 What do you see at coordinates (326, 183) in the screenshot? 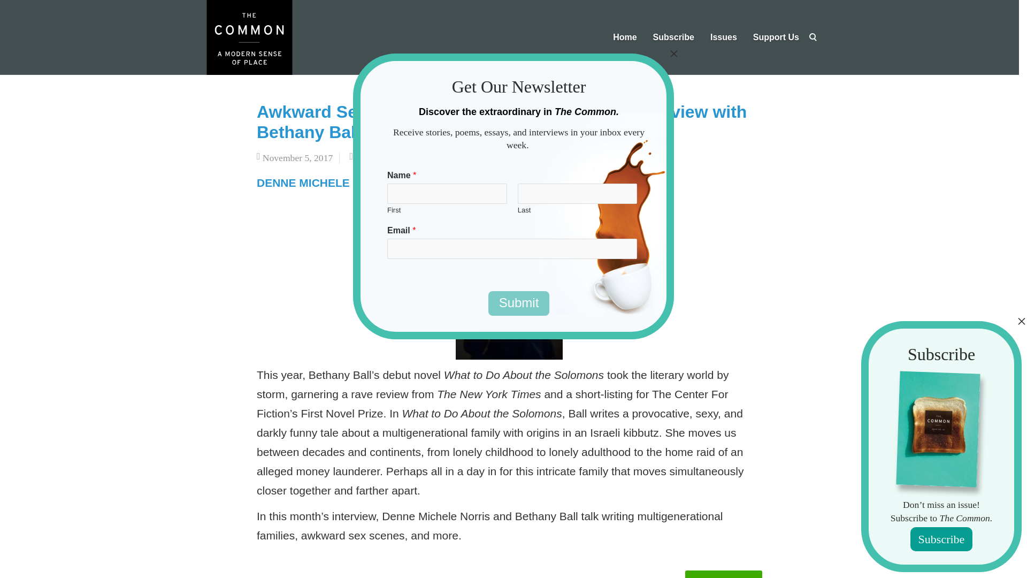
I see `DENNE MICHELE NORRIS` at bounding box center [326, 183].